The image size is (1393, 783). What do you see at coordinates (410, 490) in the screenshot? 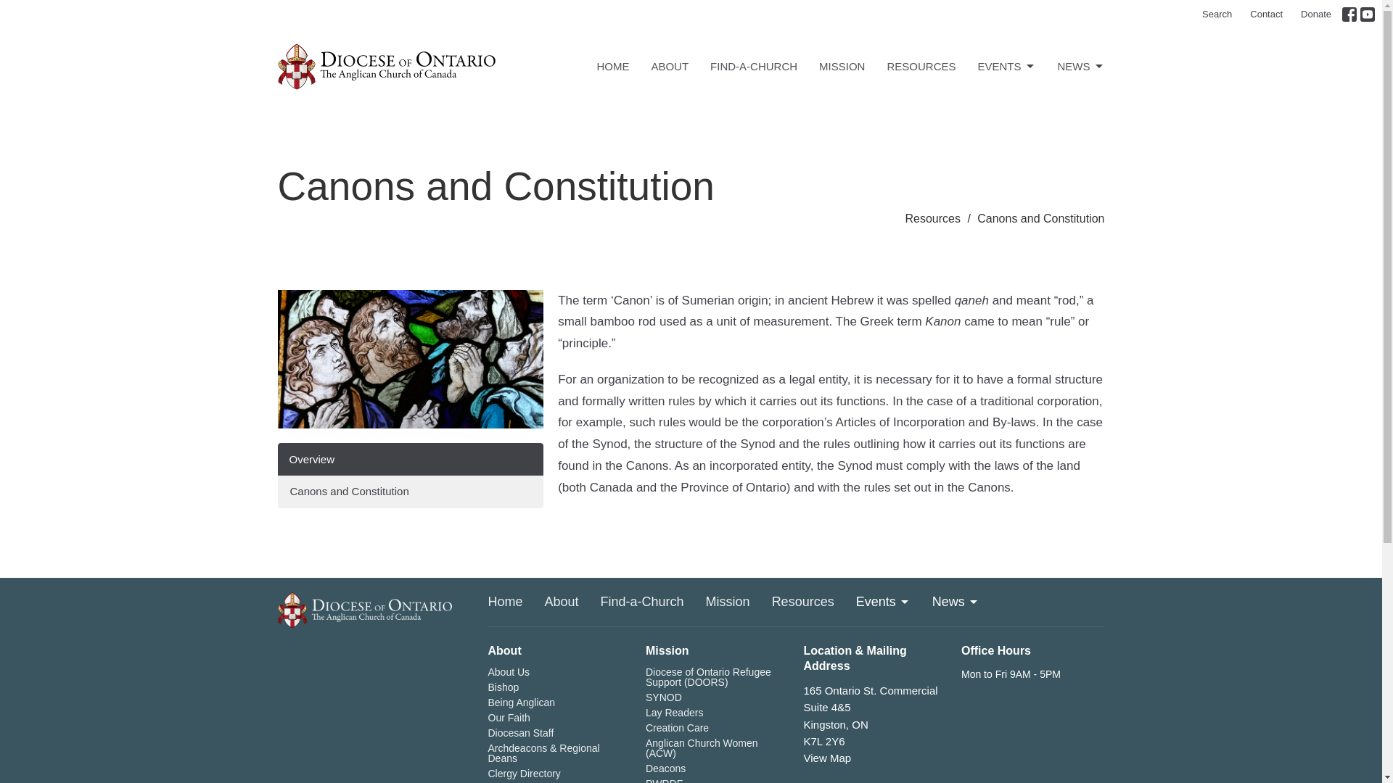
I see `Canons and Constitution` at bounding box center [410, 490].